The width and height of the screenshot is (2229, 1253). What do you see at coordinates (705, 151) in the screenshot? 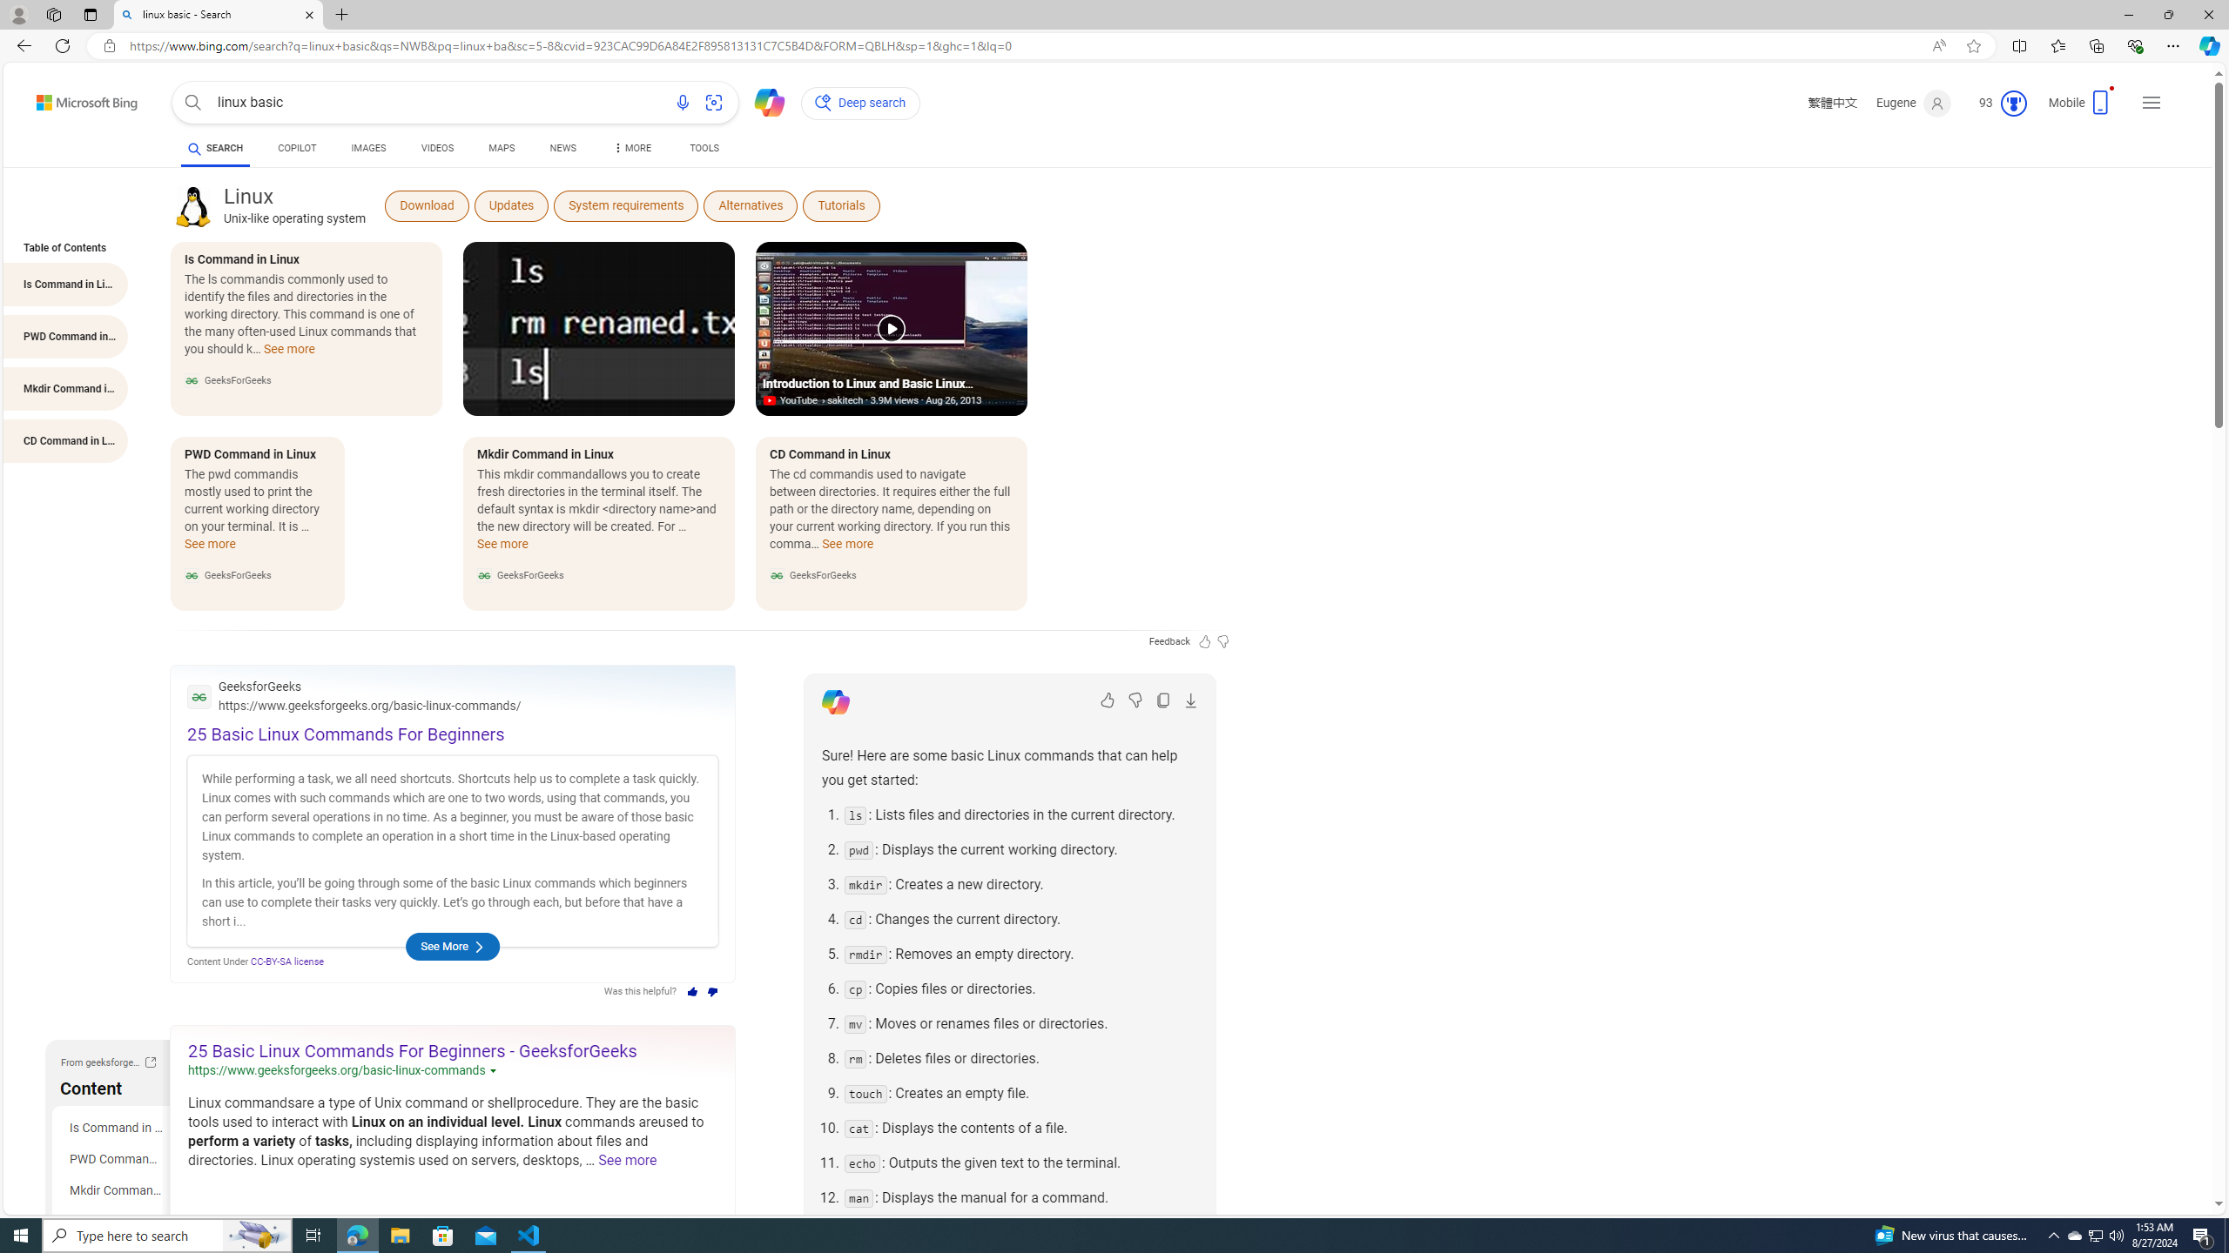
I see `TOOLS` at bounding box center [705, 151].